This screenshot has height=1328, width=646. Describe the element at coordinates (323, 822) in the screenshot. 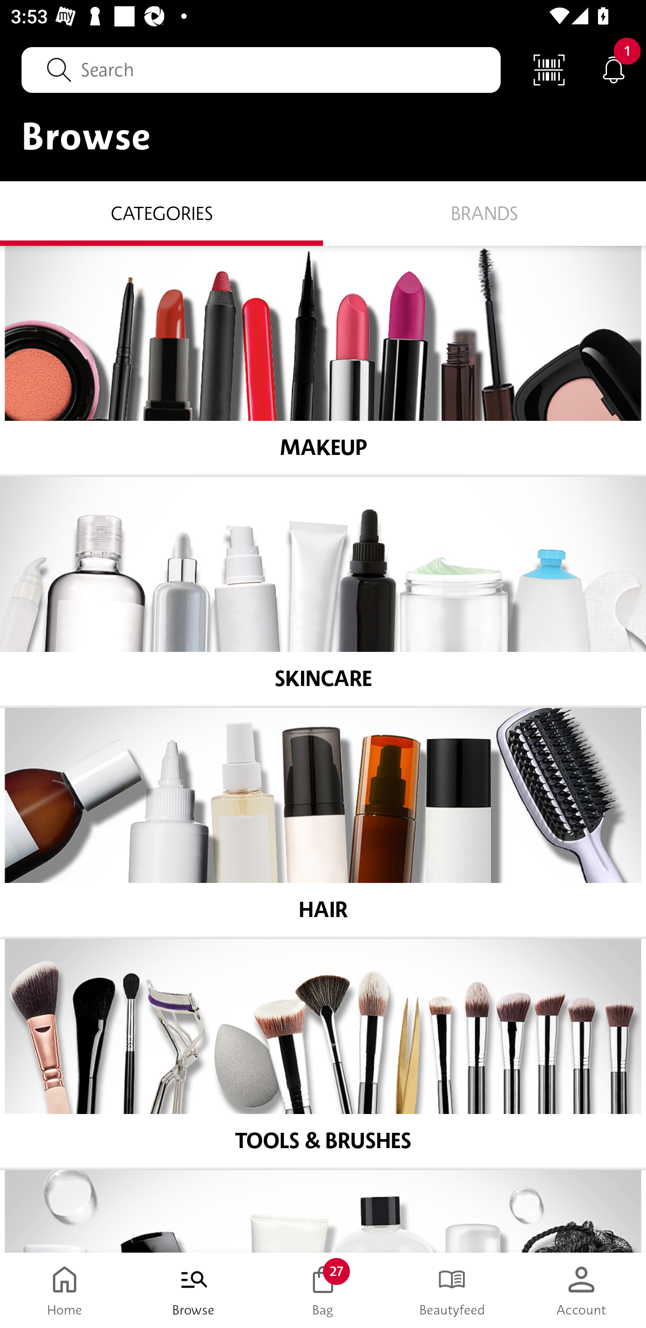

I see `HAIR` at that location.